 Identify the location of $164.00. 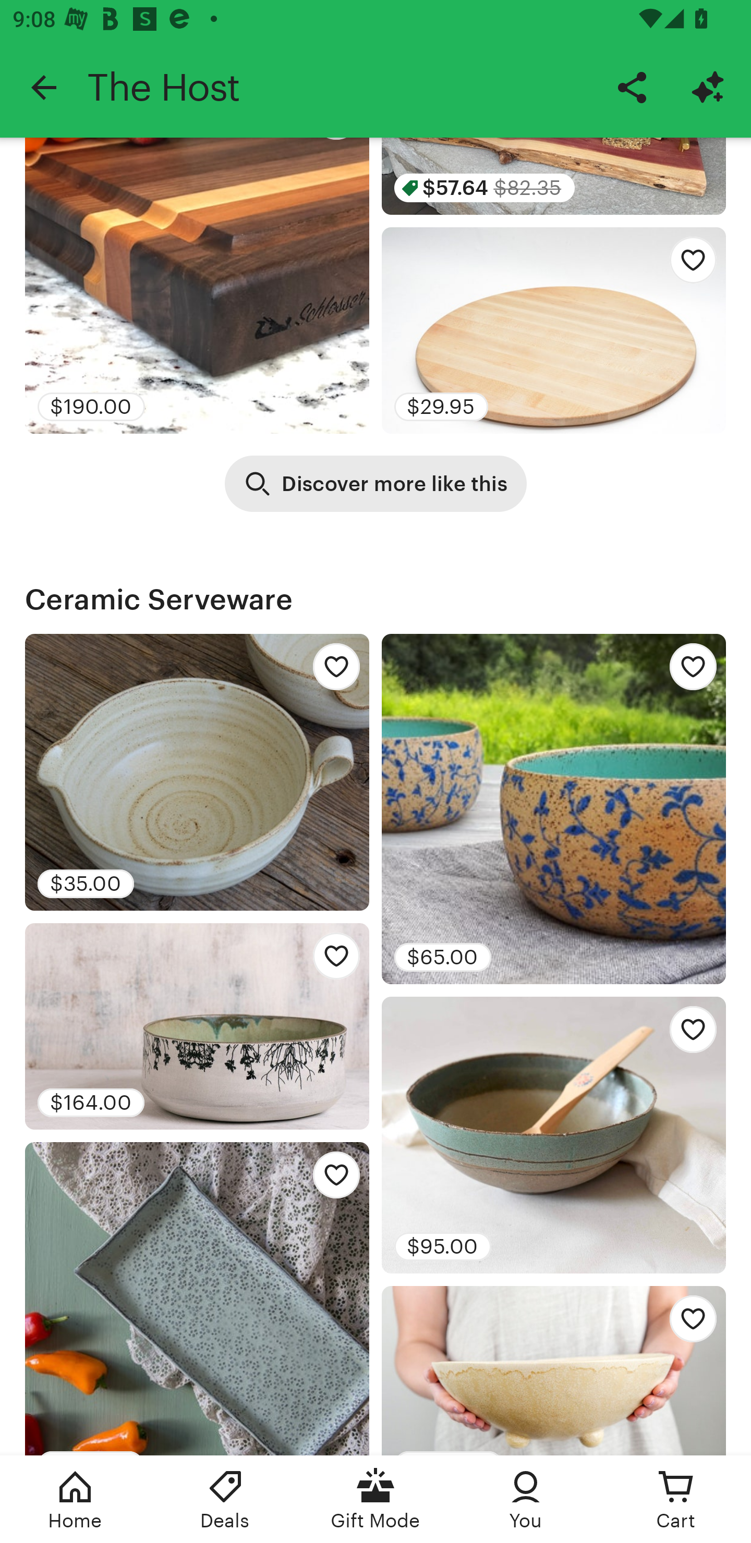
(197, 1026).